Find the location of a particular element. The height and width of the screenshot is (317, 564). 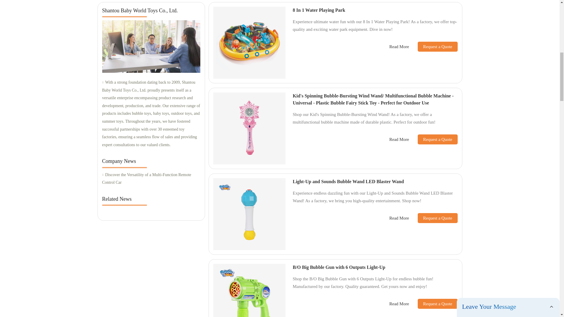

8 In 1 Water Playing Park is located at coordinates (319, 10).